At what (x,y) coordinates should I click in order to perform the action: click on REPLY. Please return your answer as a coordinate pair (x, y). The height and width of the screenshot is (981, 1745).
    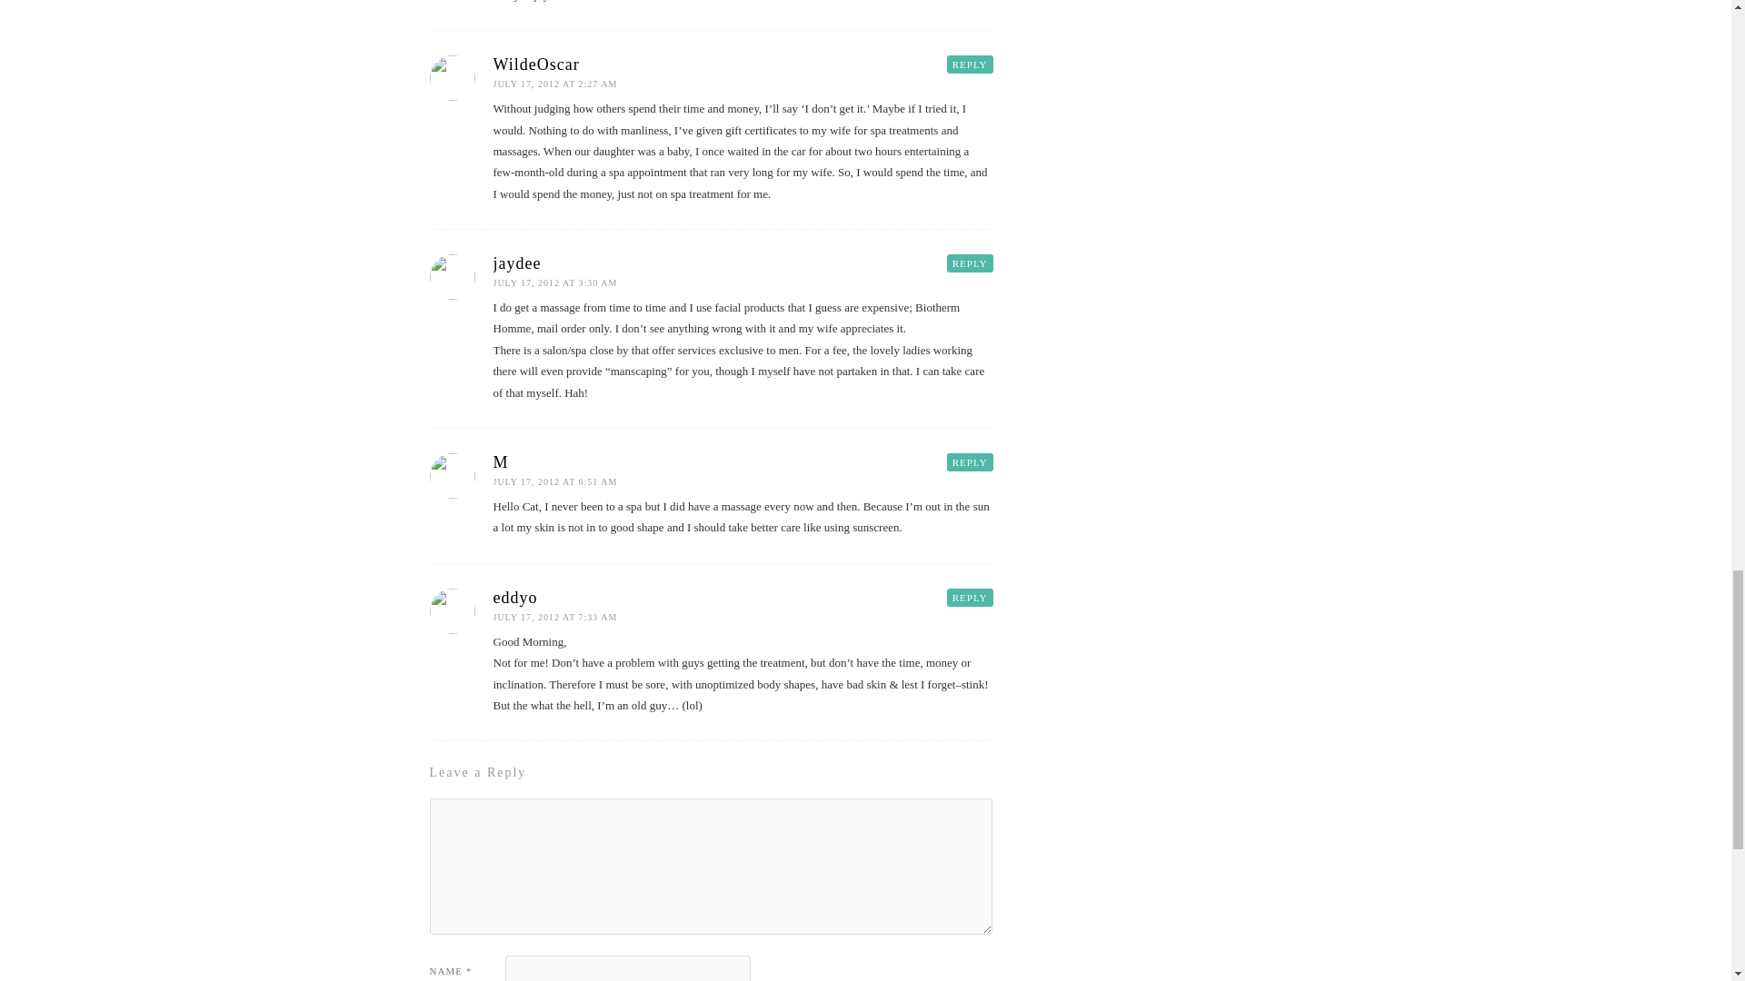
    Looking at the image, I should click on (970, 263).